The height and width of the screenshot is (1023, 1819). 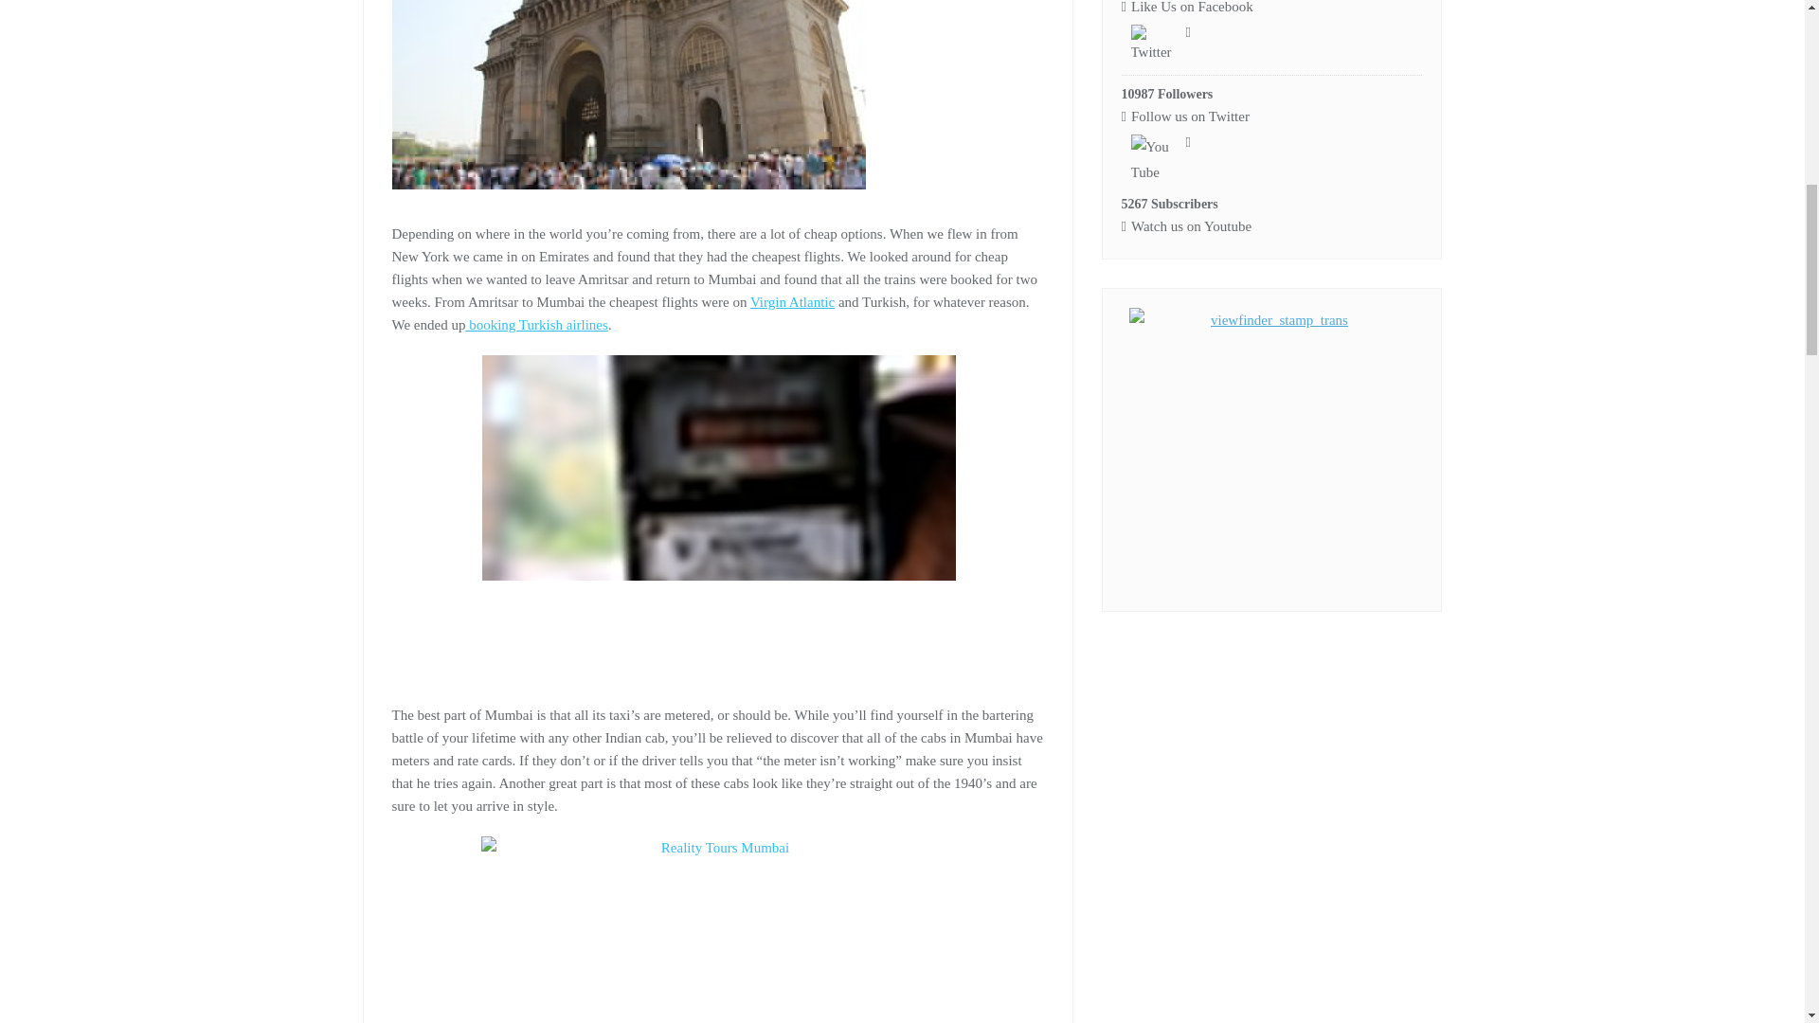 I want to click on Virgin Atlantic, so click(x=792, y=302).